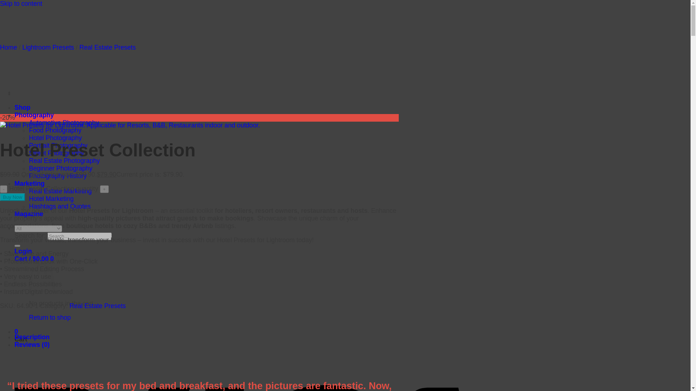 Image resolution: width=696 pixels, height=391 pixels. What do you see at coordinates (61, 168) in the screenshot?
I see `Beginner Photography` at bounding box center [61, 168].